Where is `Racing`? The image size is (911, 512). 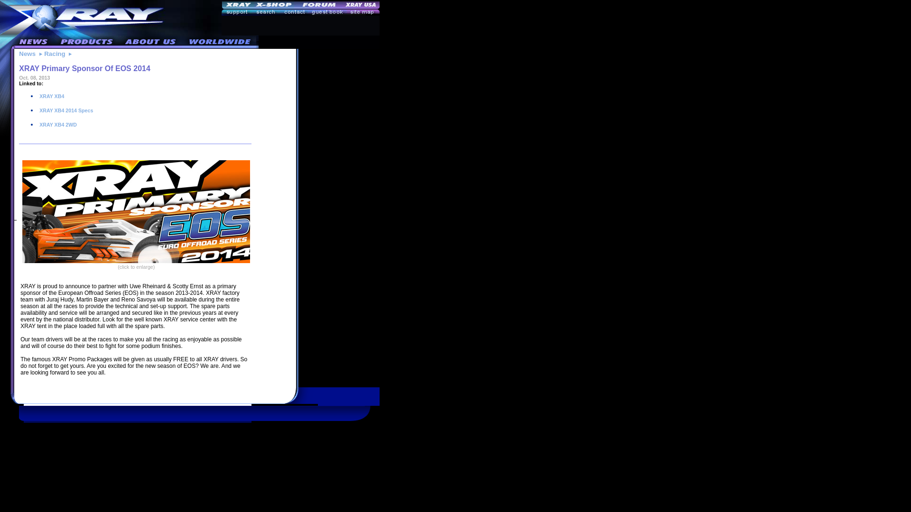
Racing is located at coordinates (54, 53).